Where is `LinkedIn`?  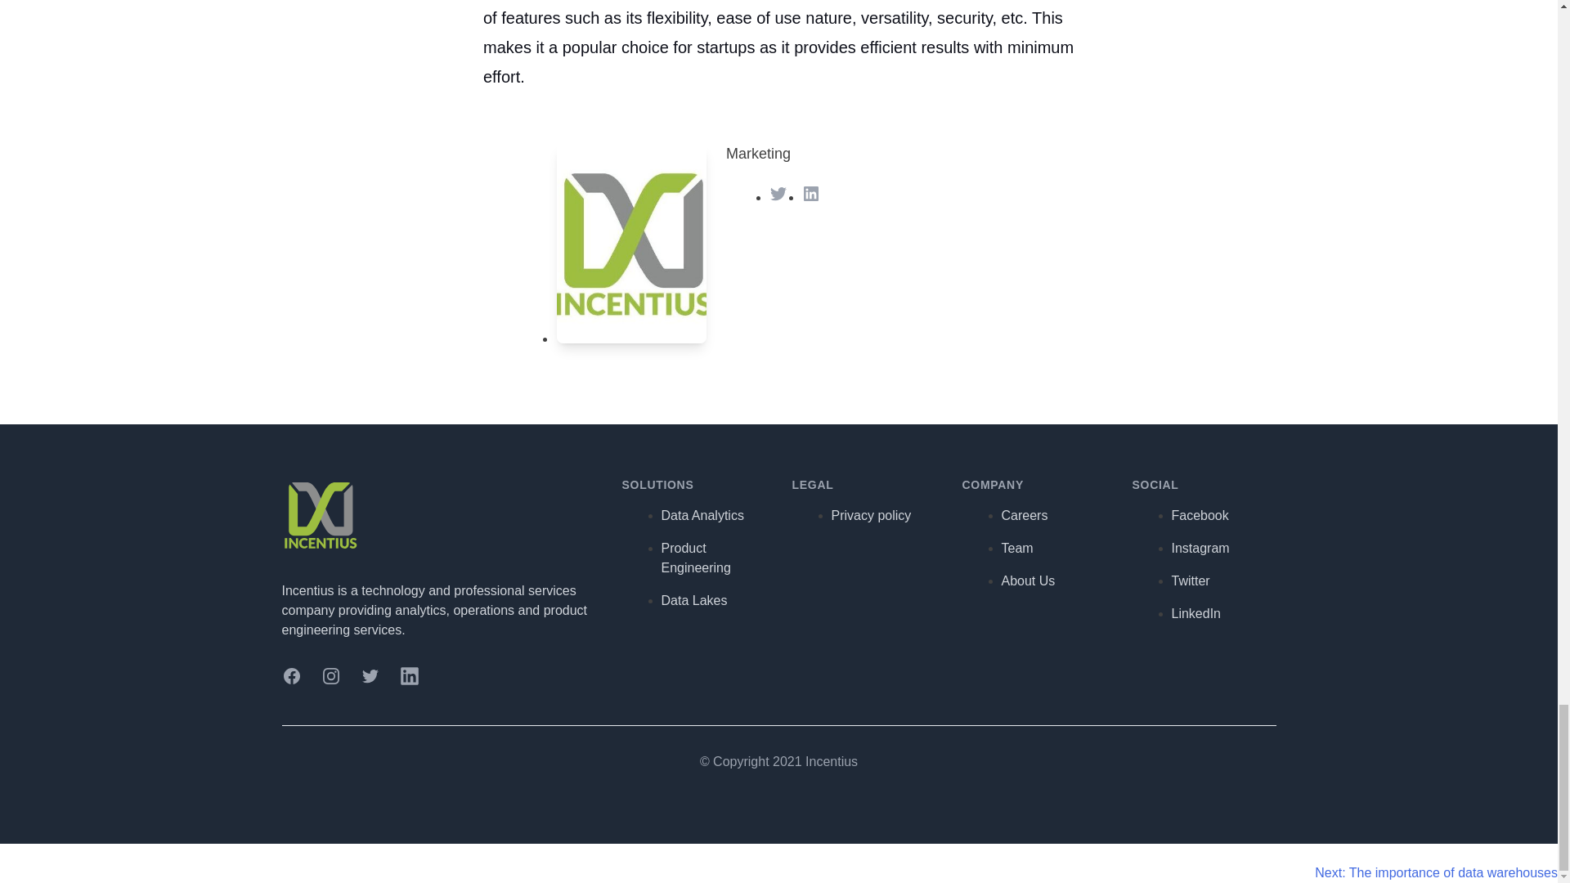
LinkedIn is located at coordinates (409, 676).